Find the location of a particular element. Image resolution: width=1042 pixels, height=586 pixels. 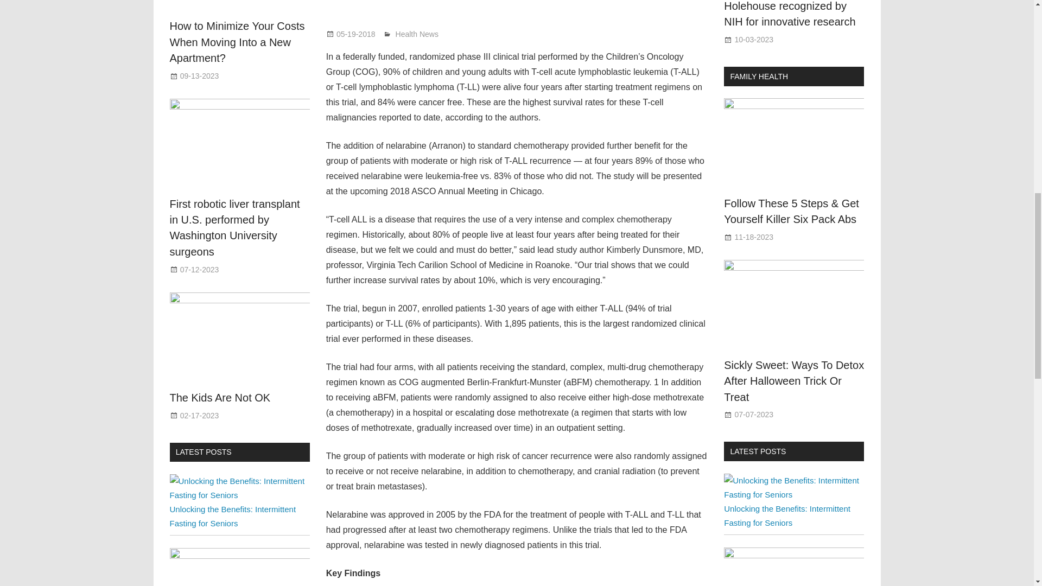

Unlocking the Benefits: Intermittent Fasting for Seniors is located at coordinates (239, 495).